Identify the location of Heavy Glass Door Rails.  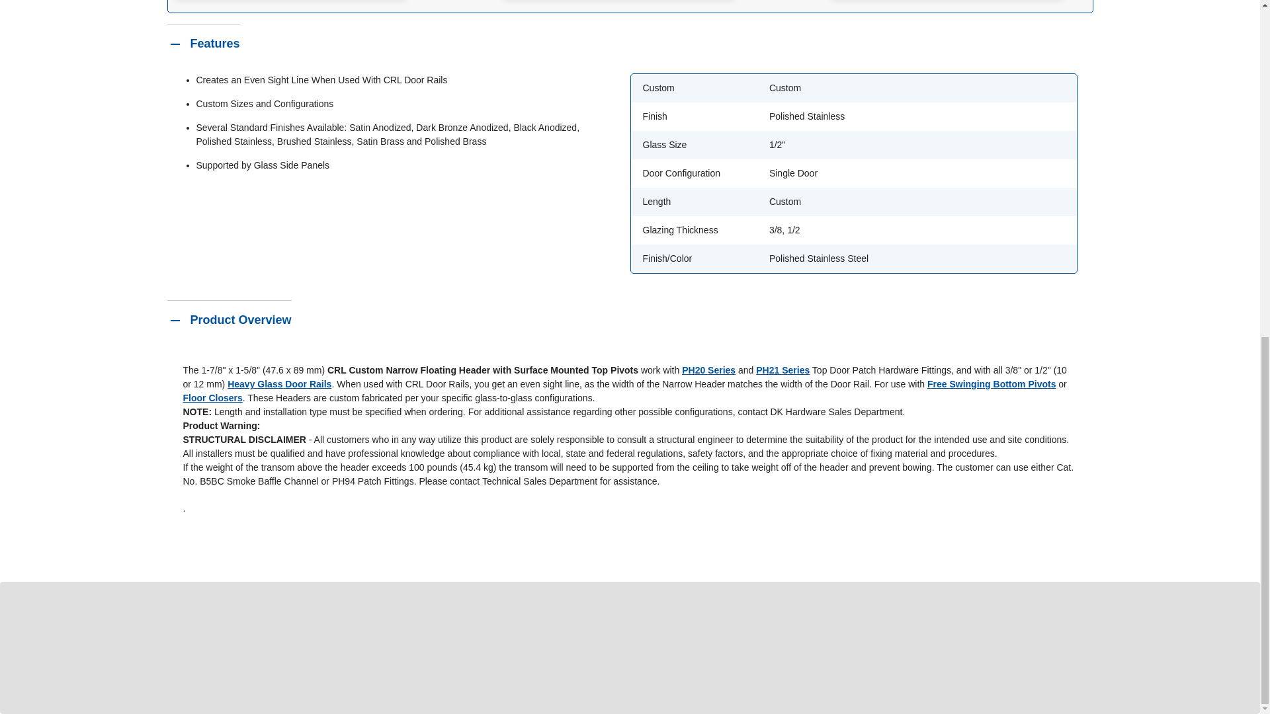
(279, 383).